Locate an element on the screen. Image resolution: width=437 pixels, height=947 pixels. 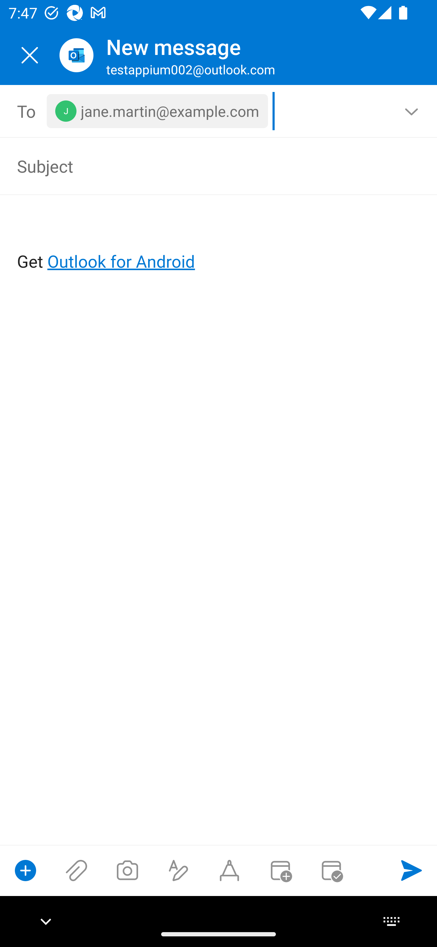
To, 1 recipient <jane.martin@example.com> is located at coordinates (219, 111).